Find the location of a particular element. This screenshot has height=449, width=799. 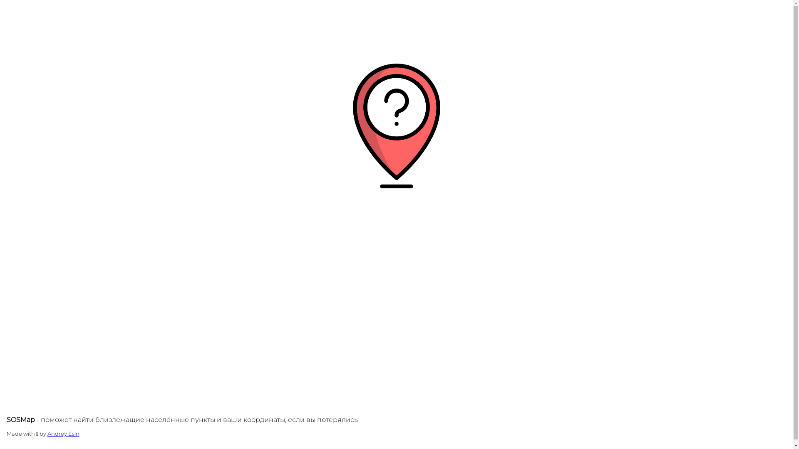

Andrey Esin is located at coordinates (63, 434).